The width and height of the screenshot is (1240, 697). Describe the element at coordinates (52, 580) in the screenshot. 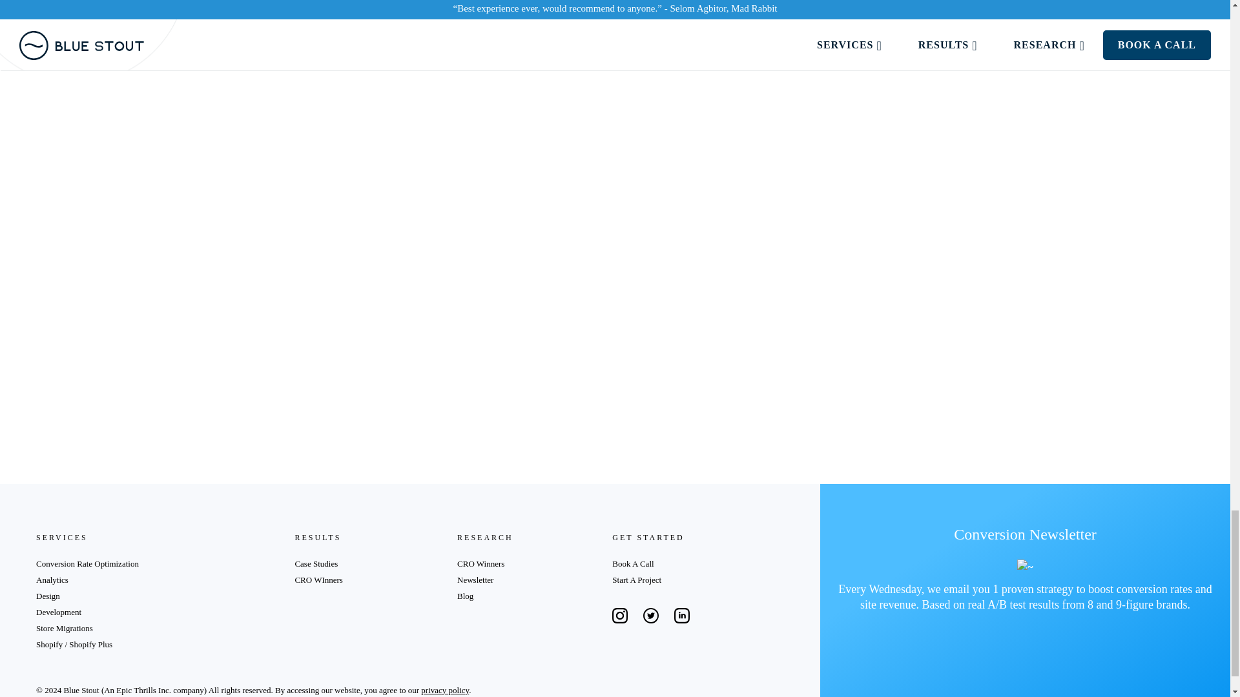

I see `Analytics` at that location.